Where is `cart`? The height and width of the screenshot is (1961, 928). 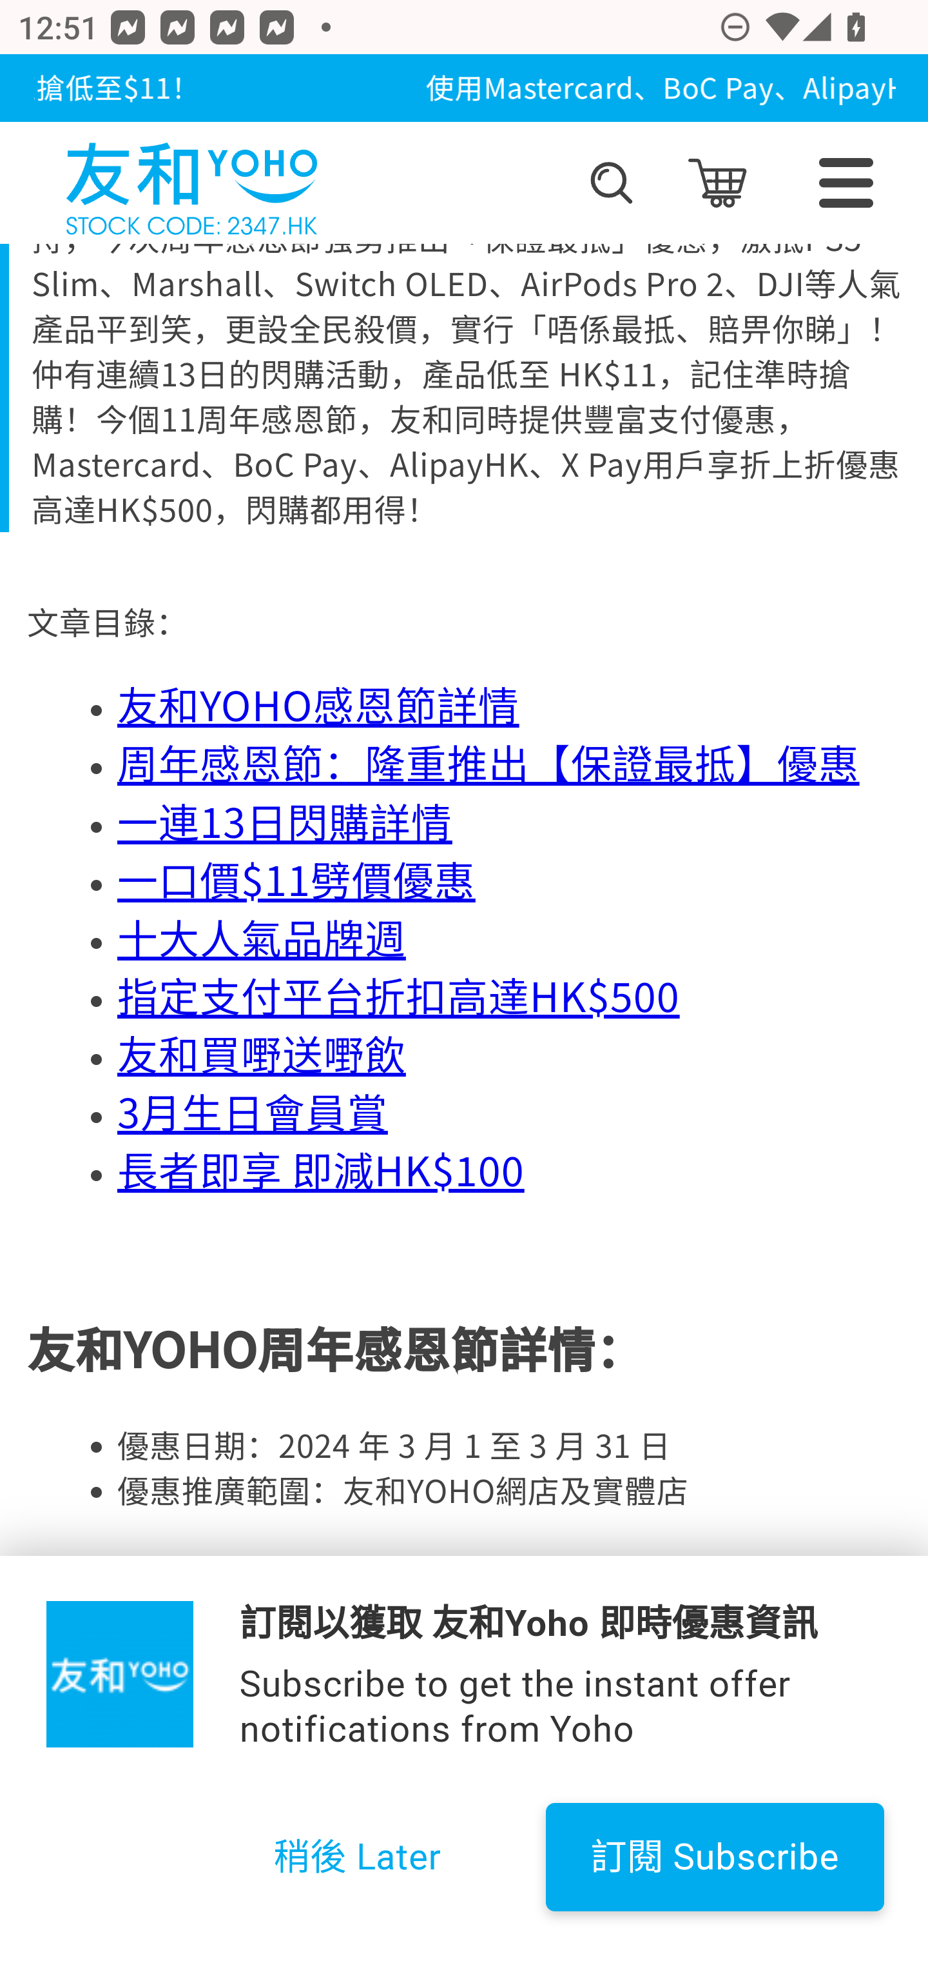
cart is located at coordinates (717, 183).